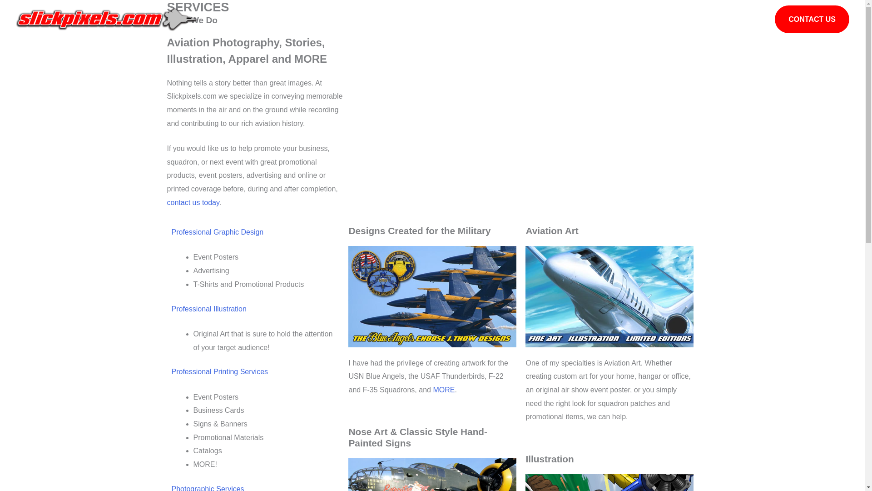 This screenshot has height=491, width=872. Describe the element at coordinates (218, 232) in the screenshot. I see `Professional Graphic Design` at that location.